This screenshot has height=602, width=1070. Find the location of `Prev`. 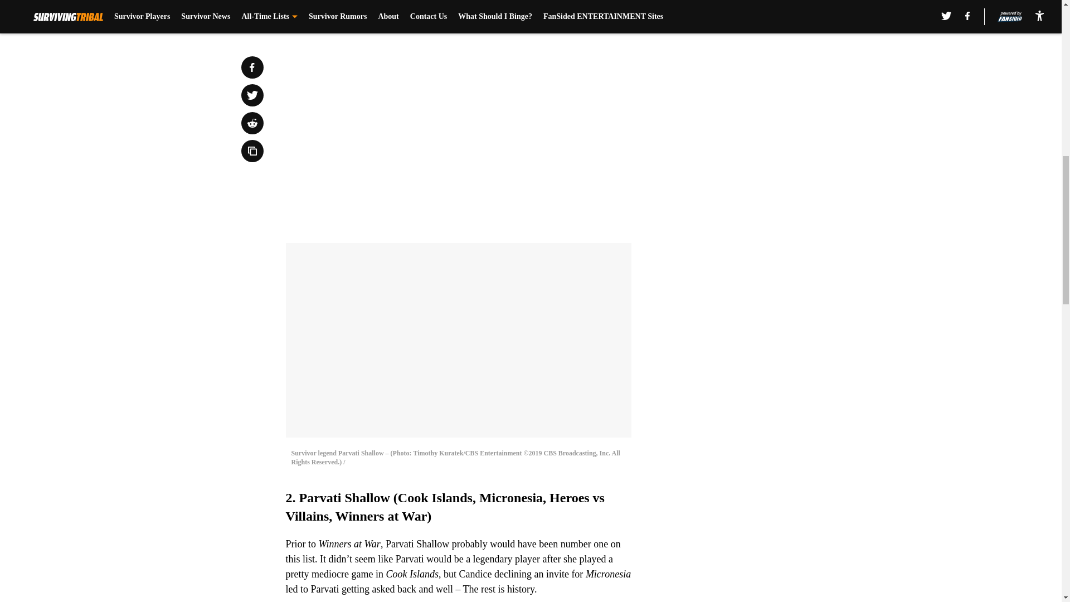

Prev is located at coordinates (319, 15).